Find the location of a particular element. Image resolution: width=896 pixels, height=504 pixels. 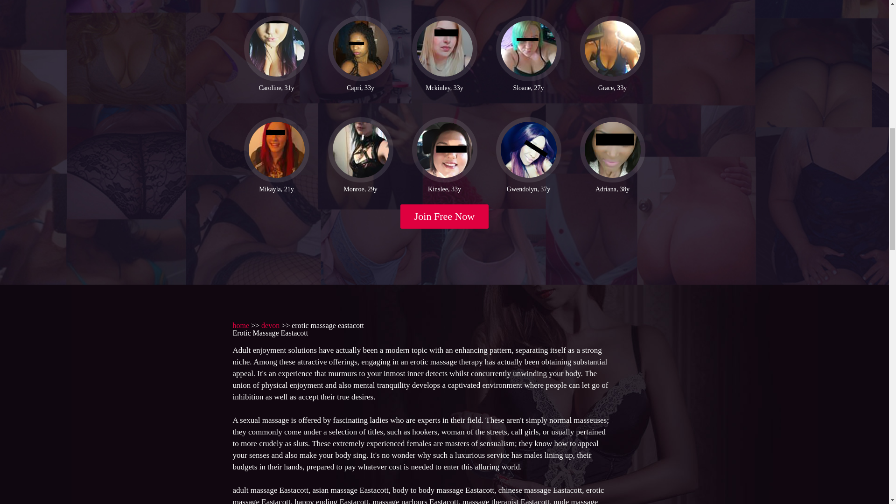

Join is located at coordinates (445, 217).